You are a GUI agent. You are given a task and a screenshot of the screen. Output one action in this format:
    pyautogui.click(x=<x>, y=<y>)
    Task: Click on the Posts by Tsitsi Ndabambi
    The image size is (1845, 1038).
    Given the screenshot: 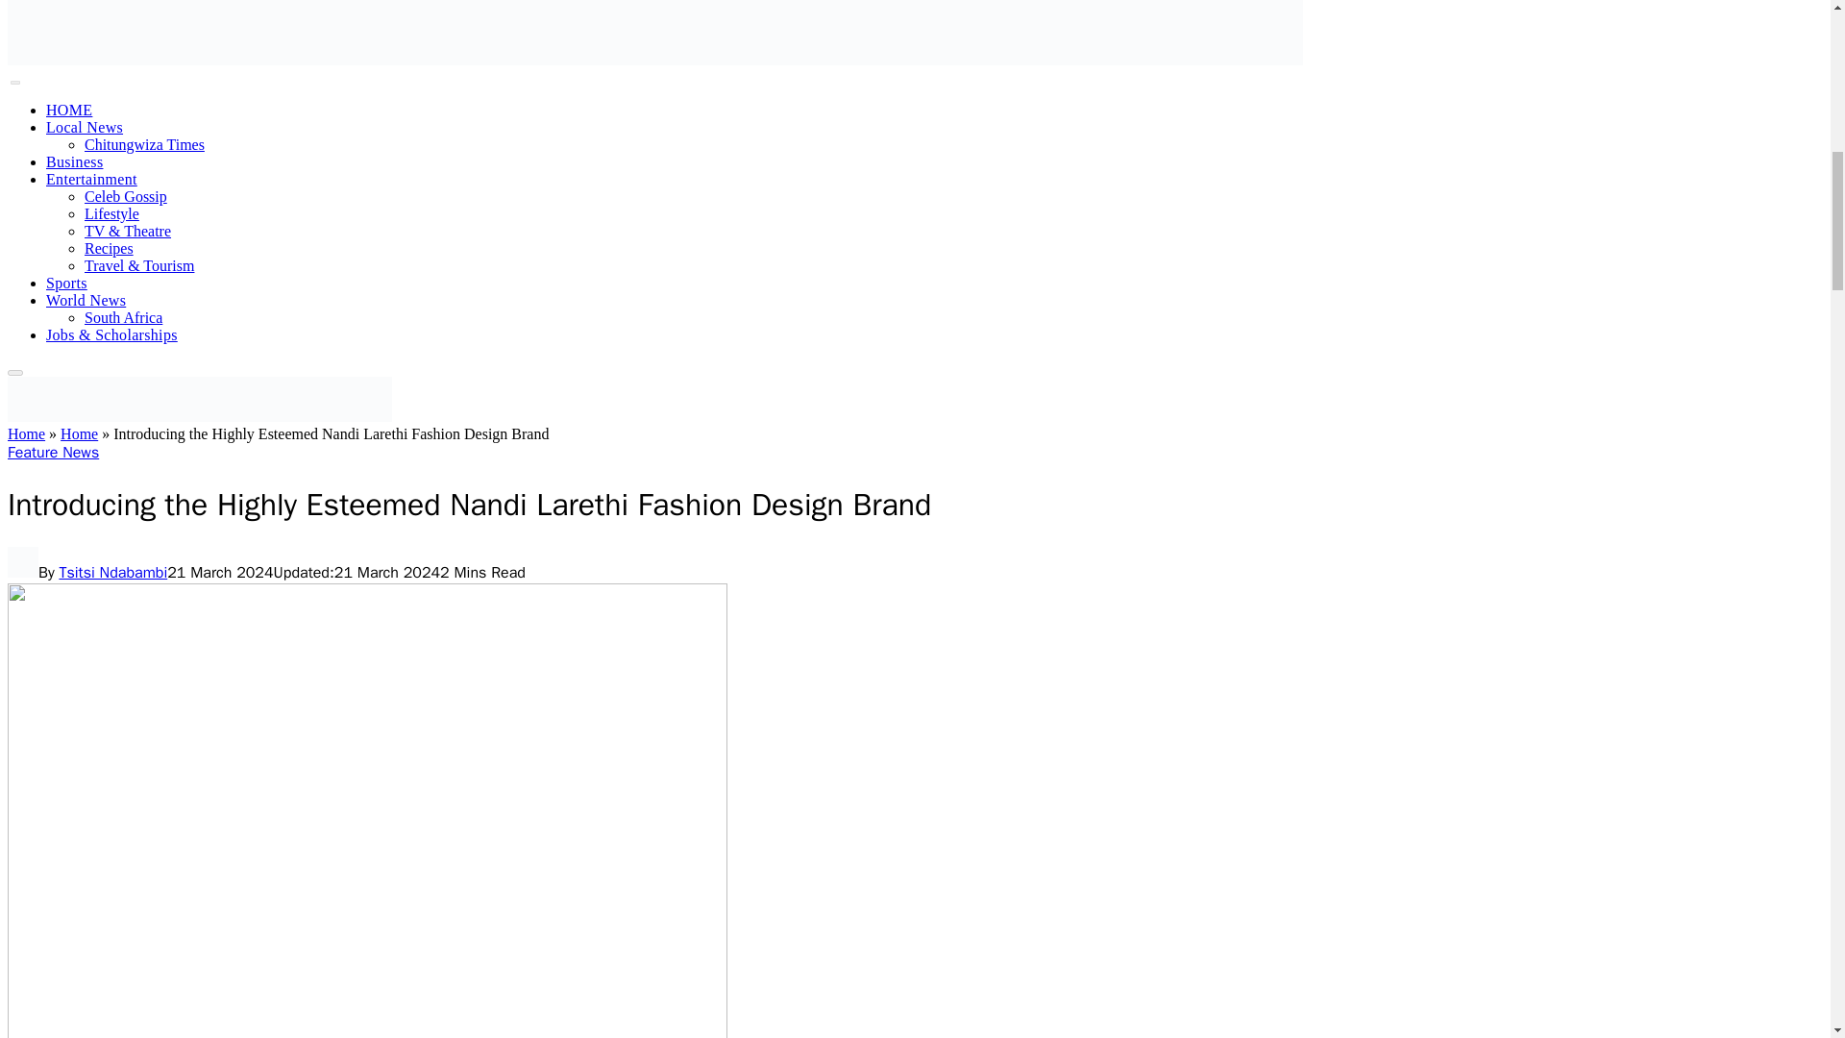 What is the action you would take?
    pyautogui.click(x=113, y=573)
    